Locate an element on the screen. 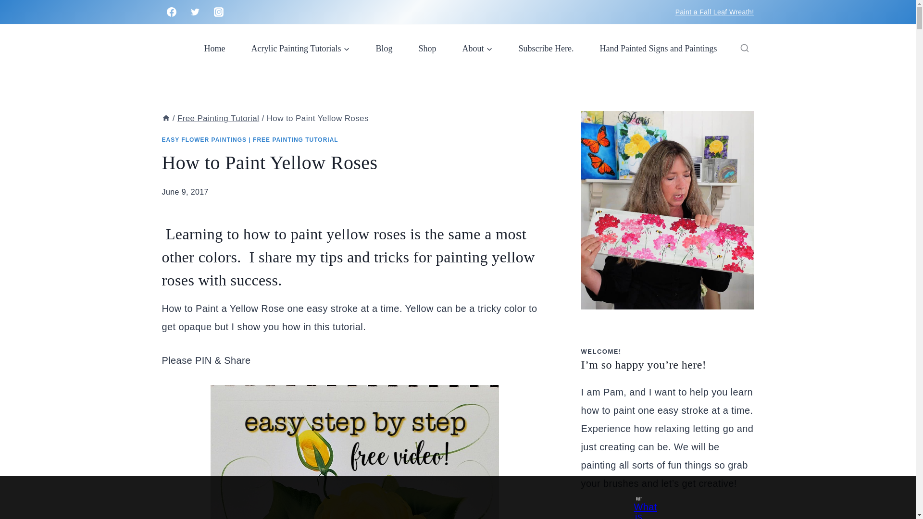 The height and width of the screenshot is (519, 923). About is located at coordinates (478, 48).